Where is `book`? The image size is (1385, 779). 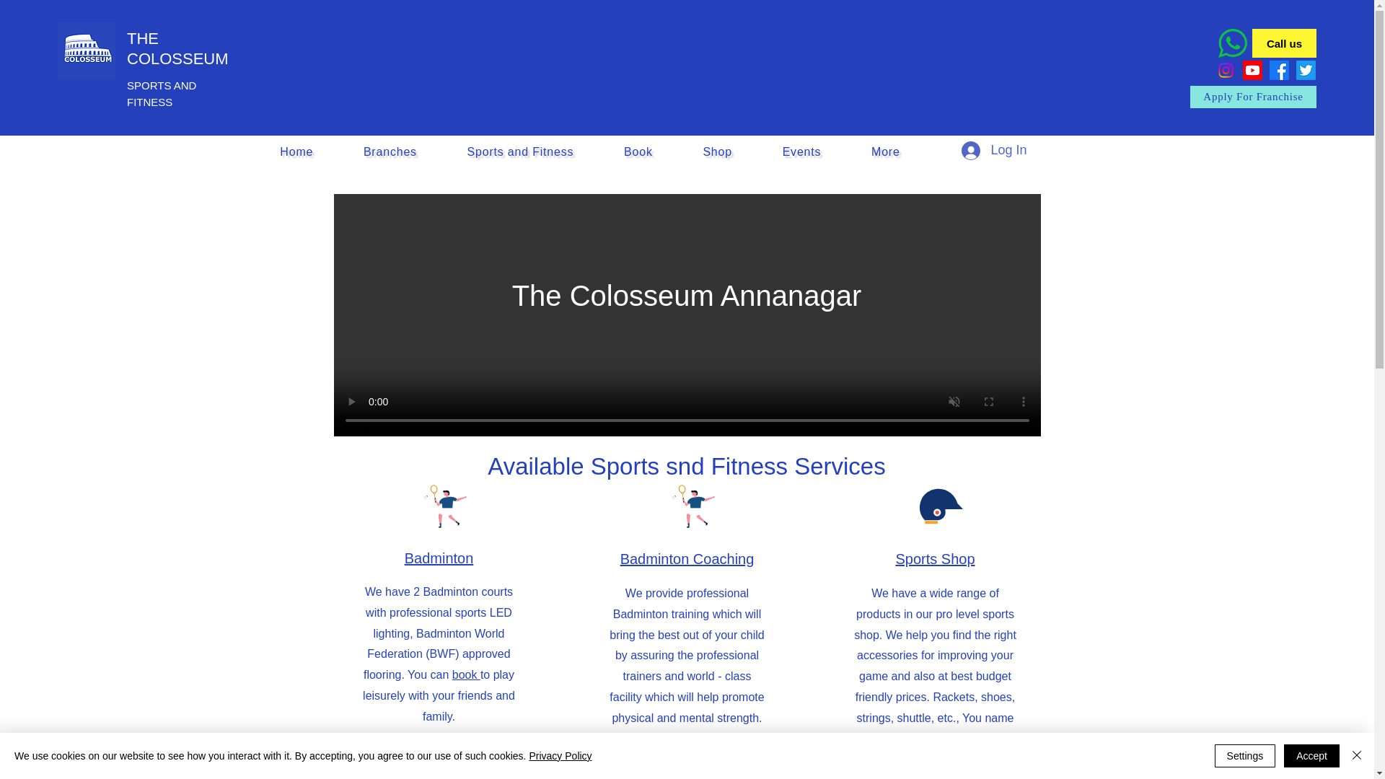 book is located at coordinates (980, 739).